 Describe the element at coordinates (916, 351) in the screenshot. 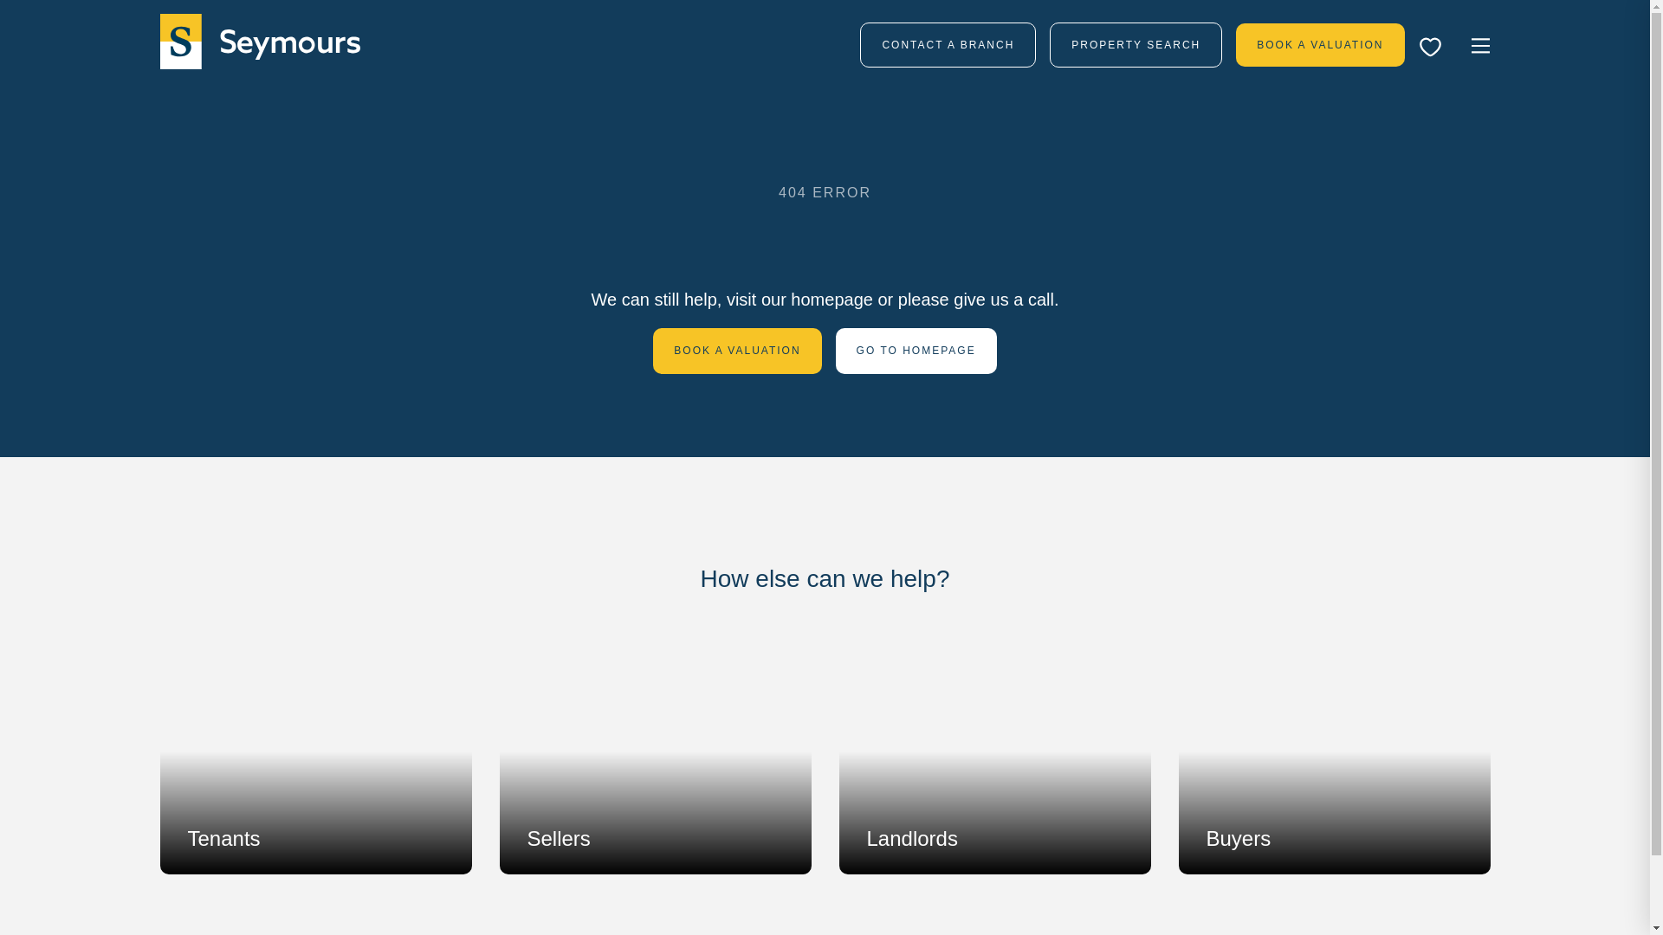

I see `GO TO HOMEPAGE` at that location.